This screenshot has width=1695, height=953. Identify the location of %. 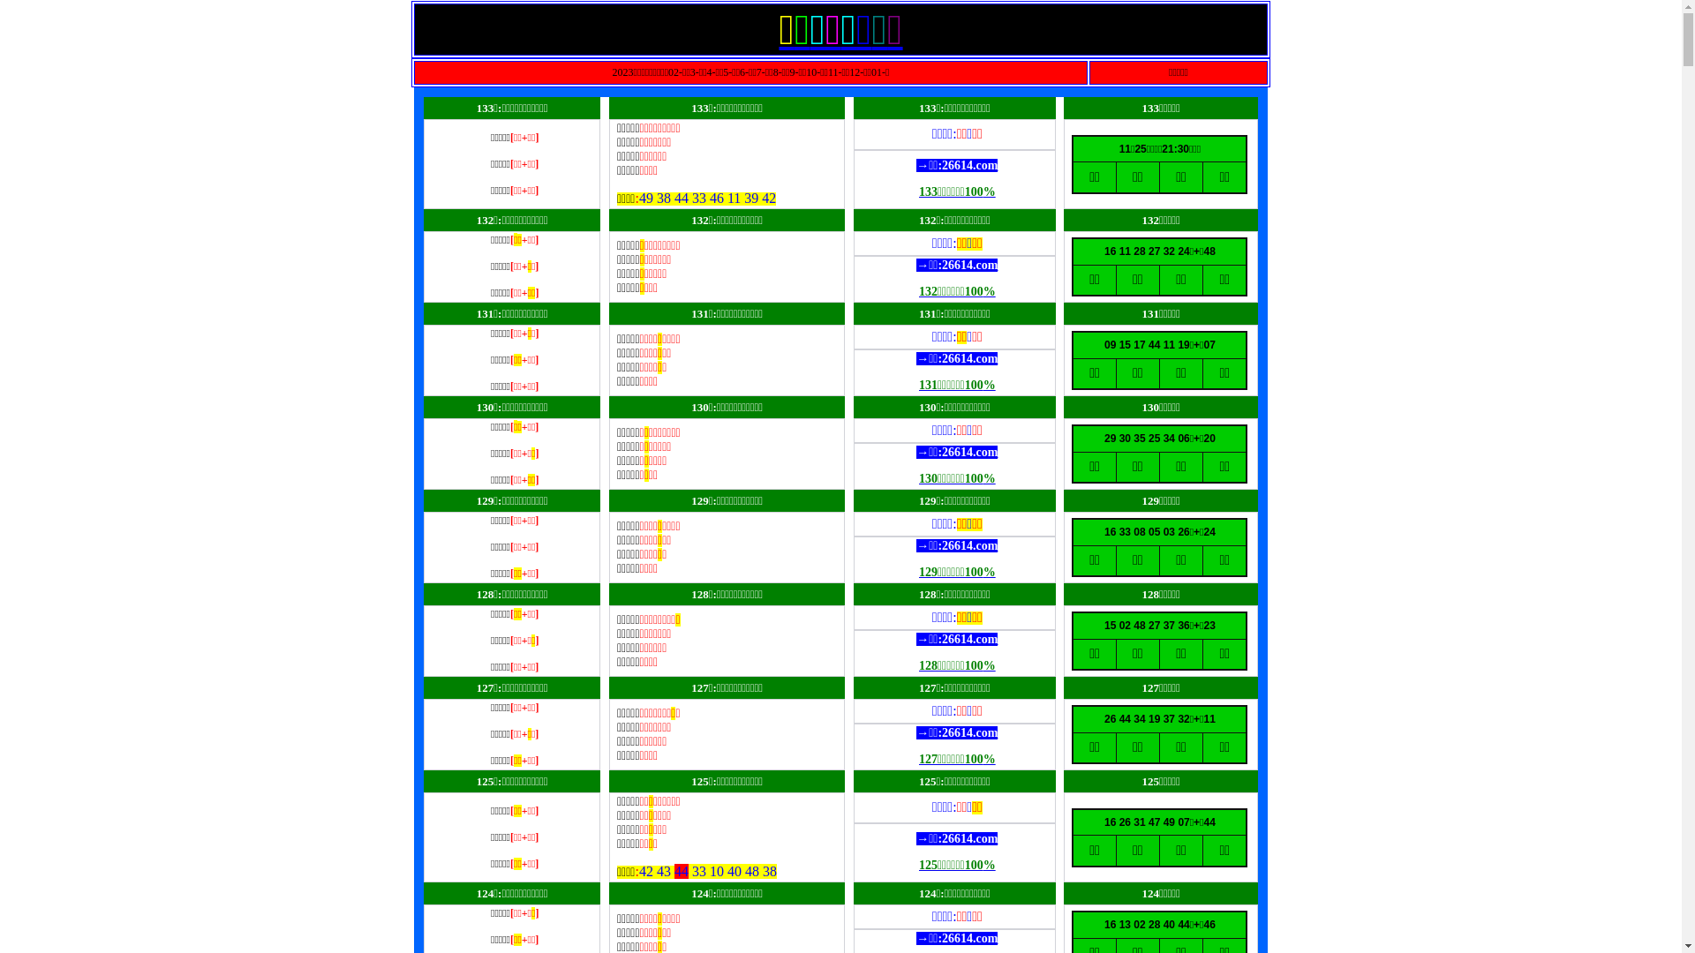
(990, 385).